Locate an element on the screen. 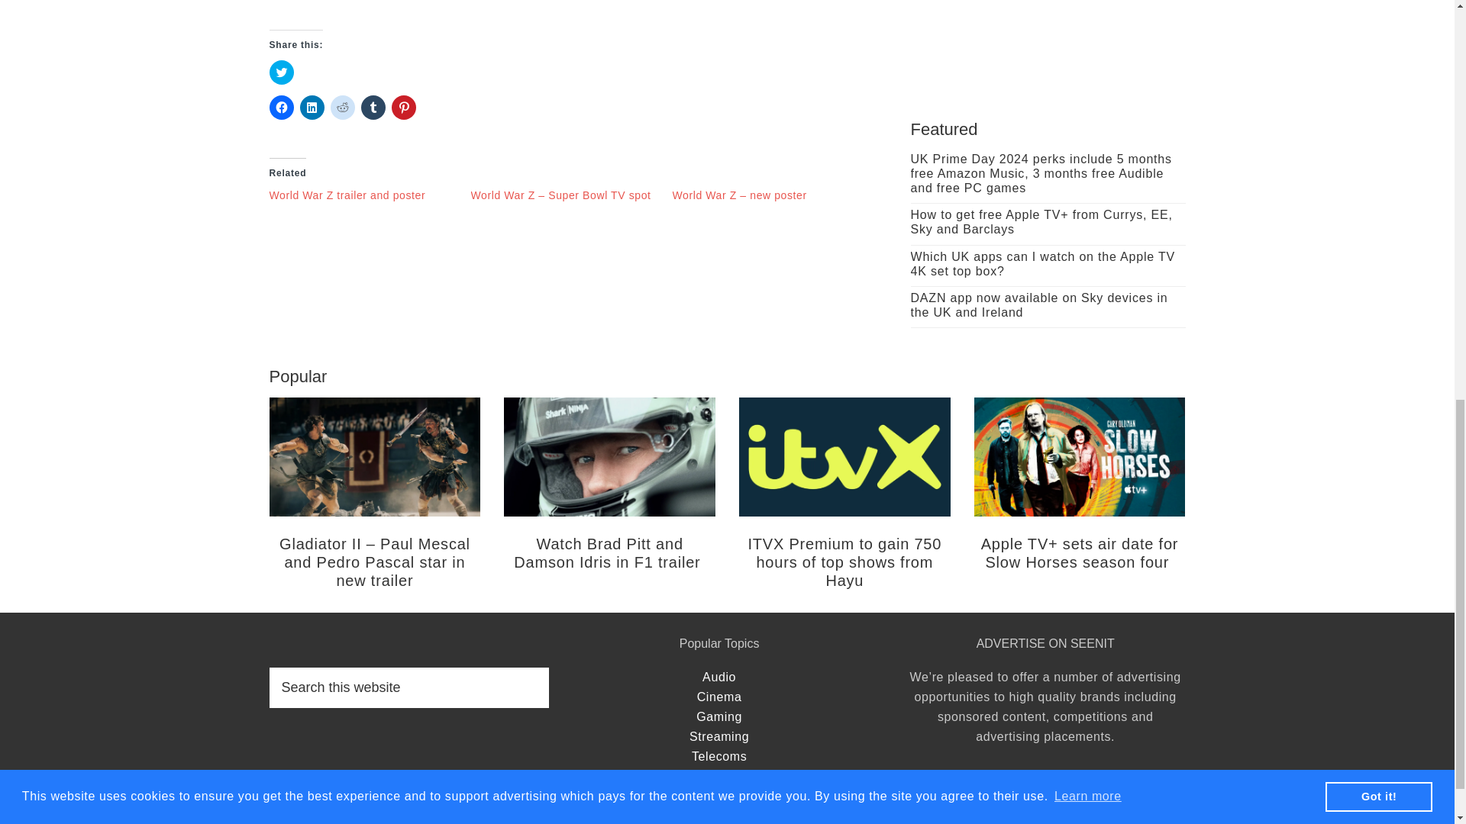 This screenshot has height=824, width=1466. DAZN app now available on Sky devices in the UK and Ireland is located at coordinates (1038, 305).